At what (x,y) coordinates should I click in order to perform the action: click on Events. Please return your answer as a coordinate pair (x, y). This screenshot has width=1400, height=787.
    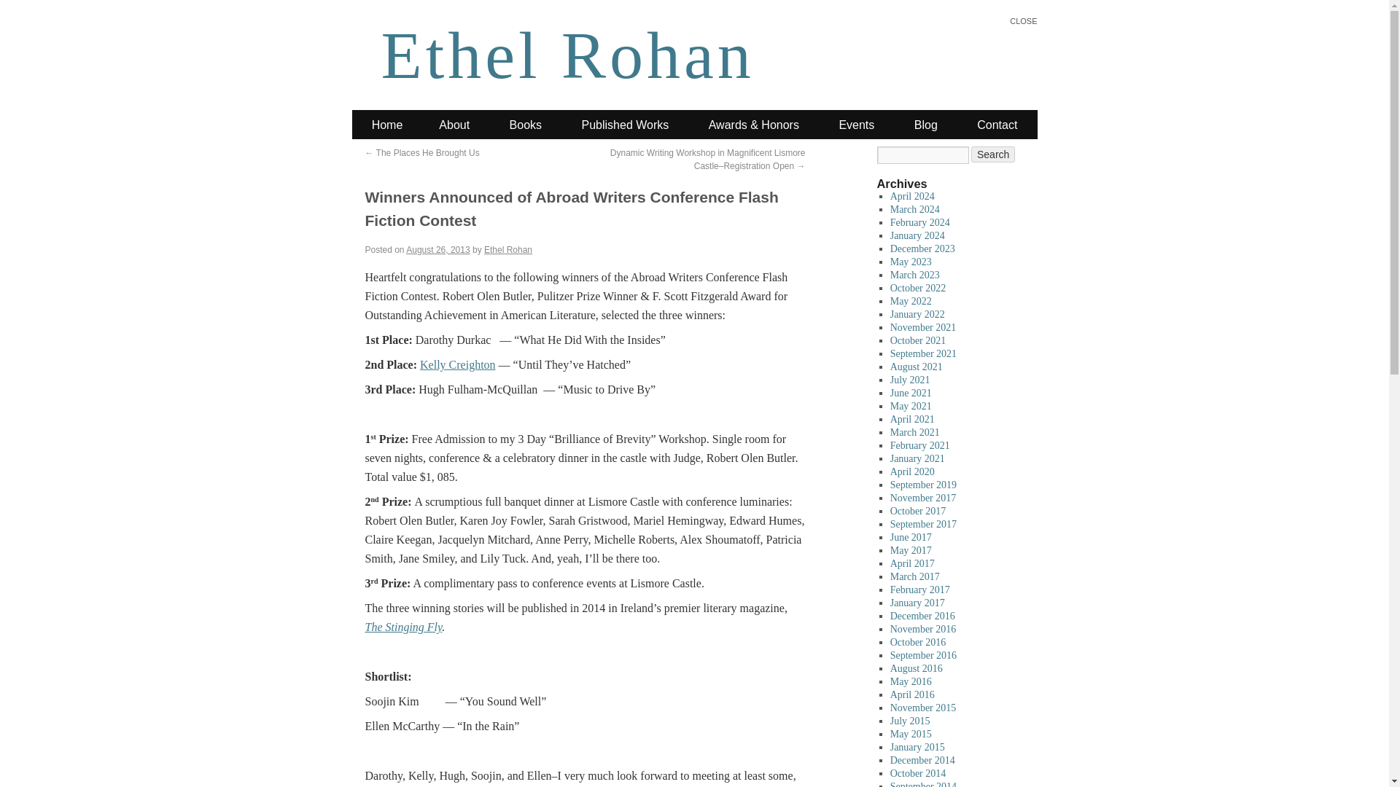
    Looking at the image, I should click on (856, 125).